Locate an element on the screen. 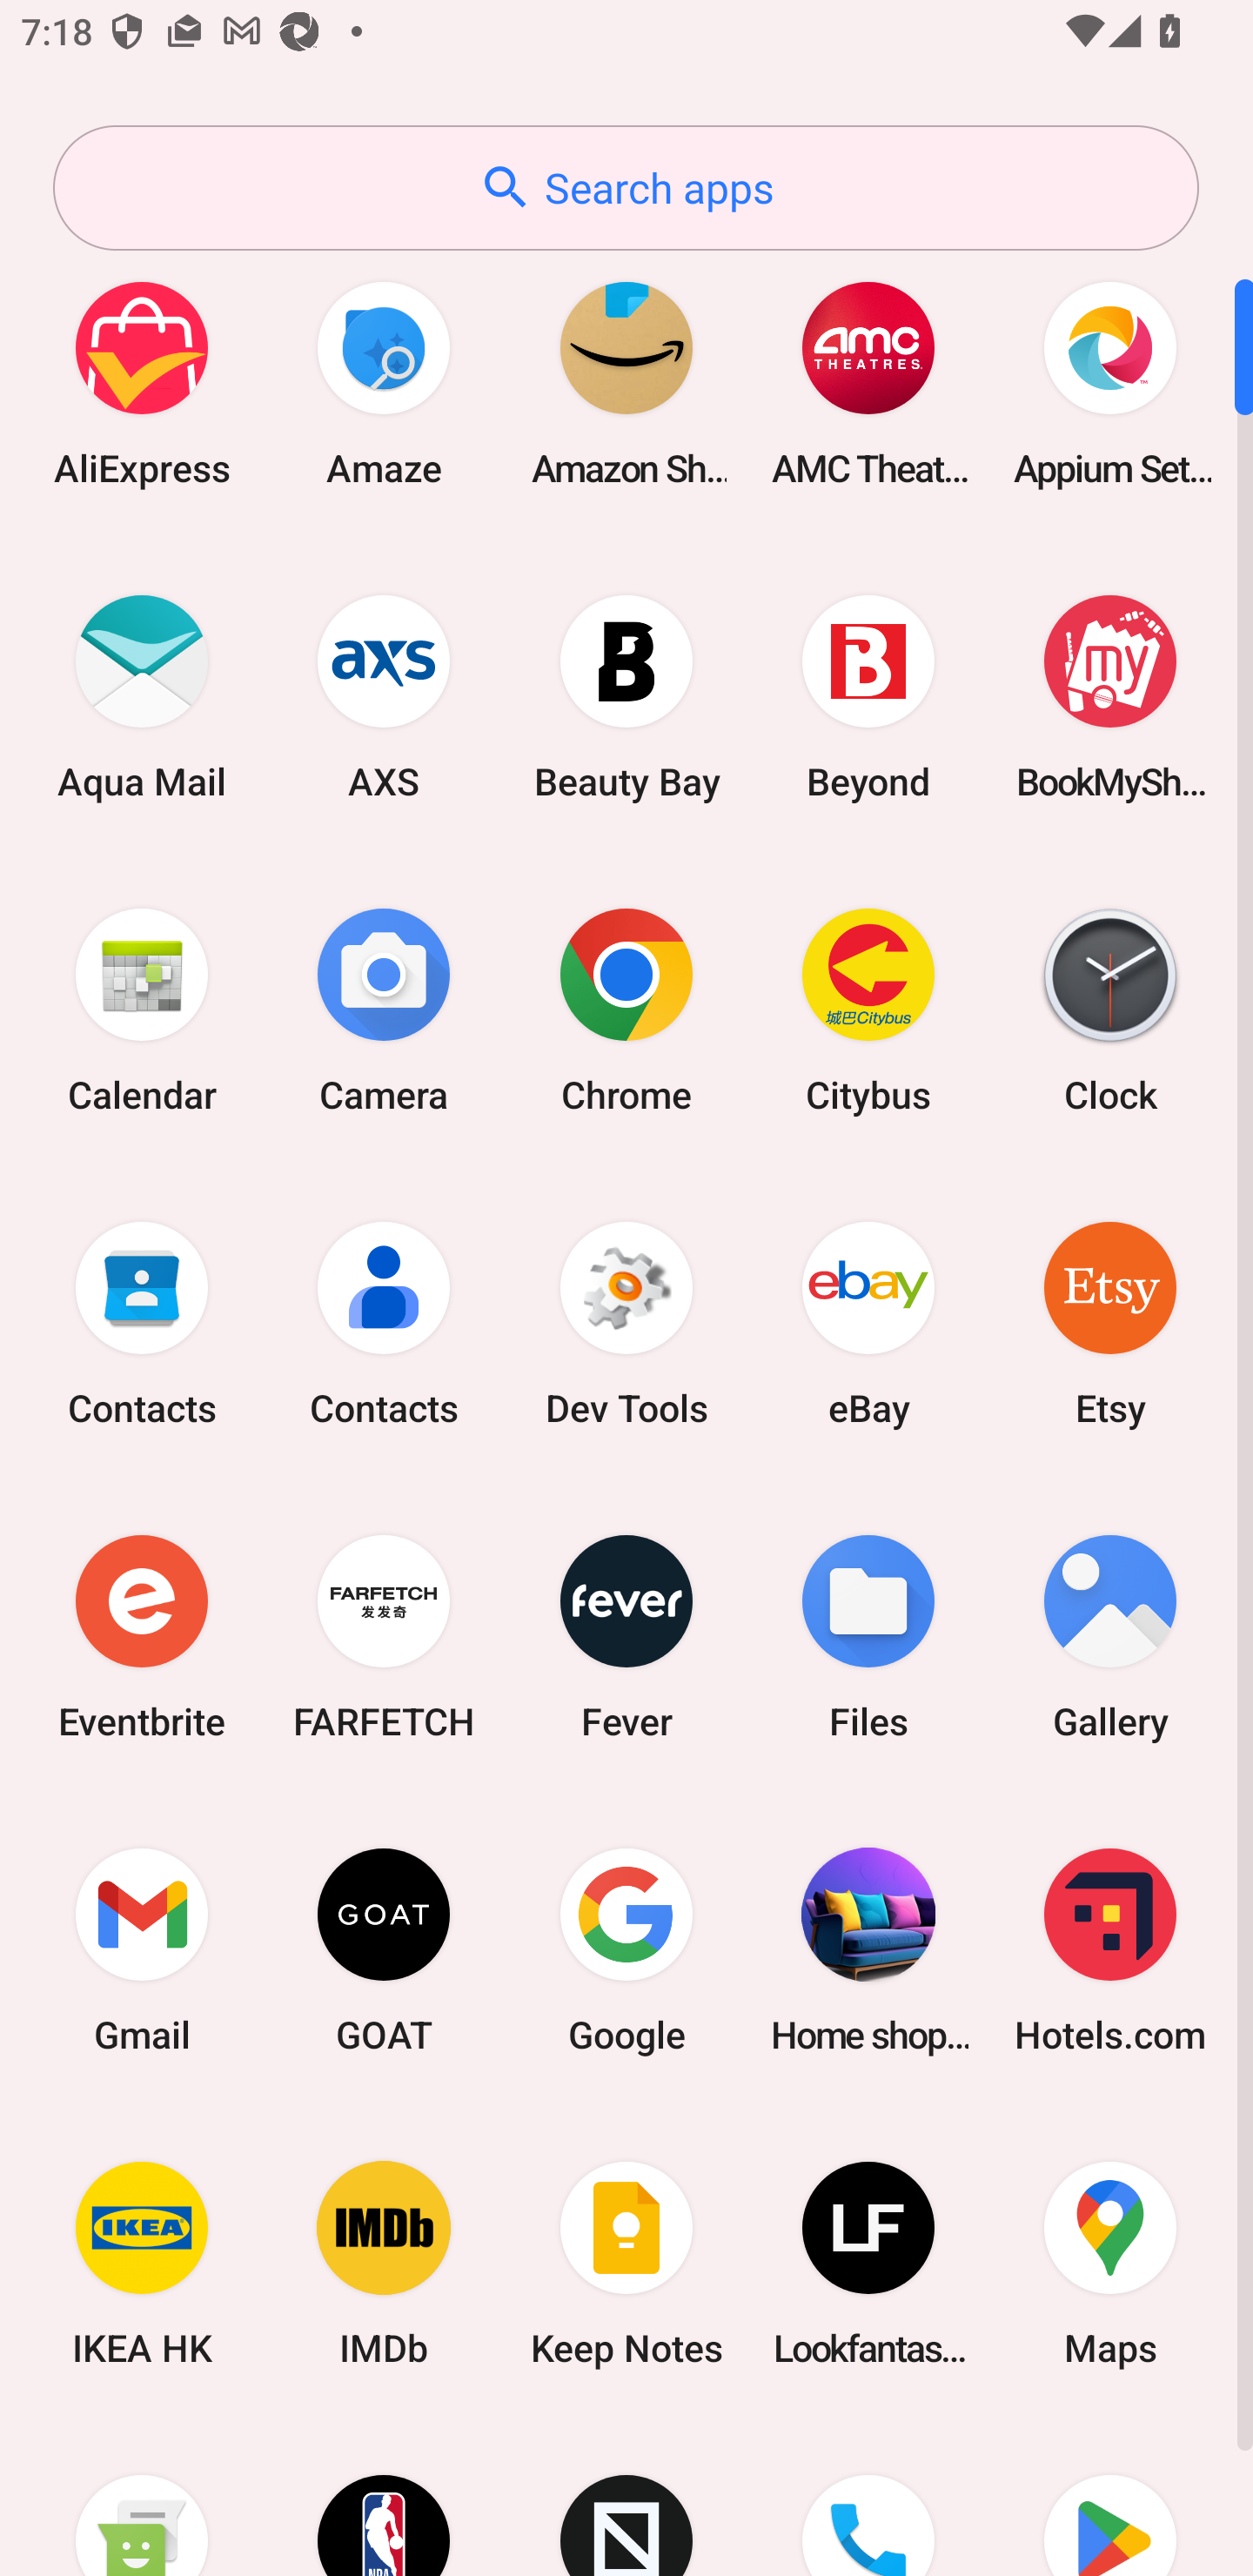 The height and width of the screenshot is (2576, 1253). Eventbrite is located at coordinates (142, 1636).